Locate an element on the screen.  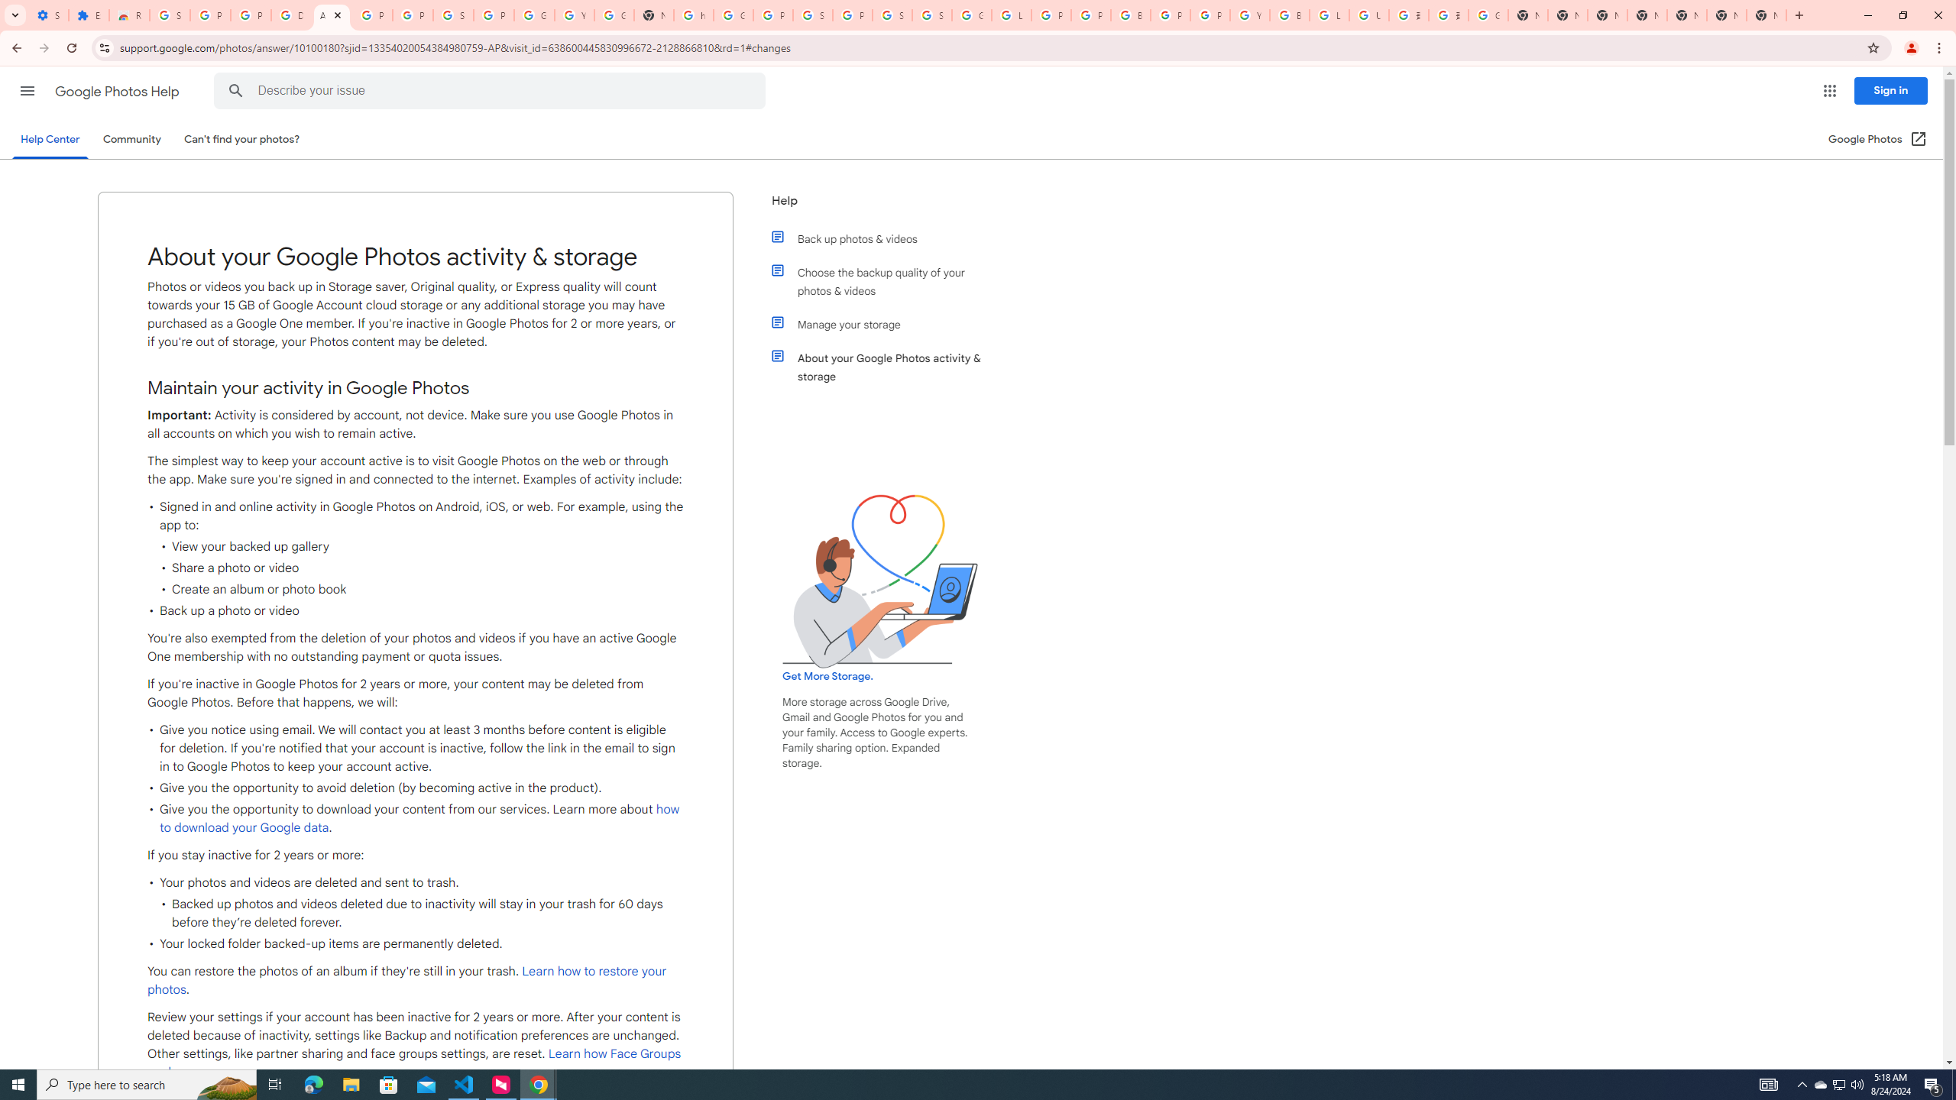
Settings - On startup is located at coordinates (49, 15).